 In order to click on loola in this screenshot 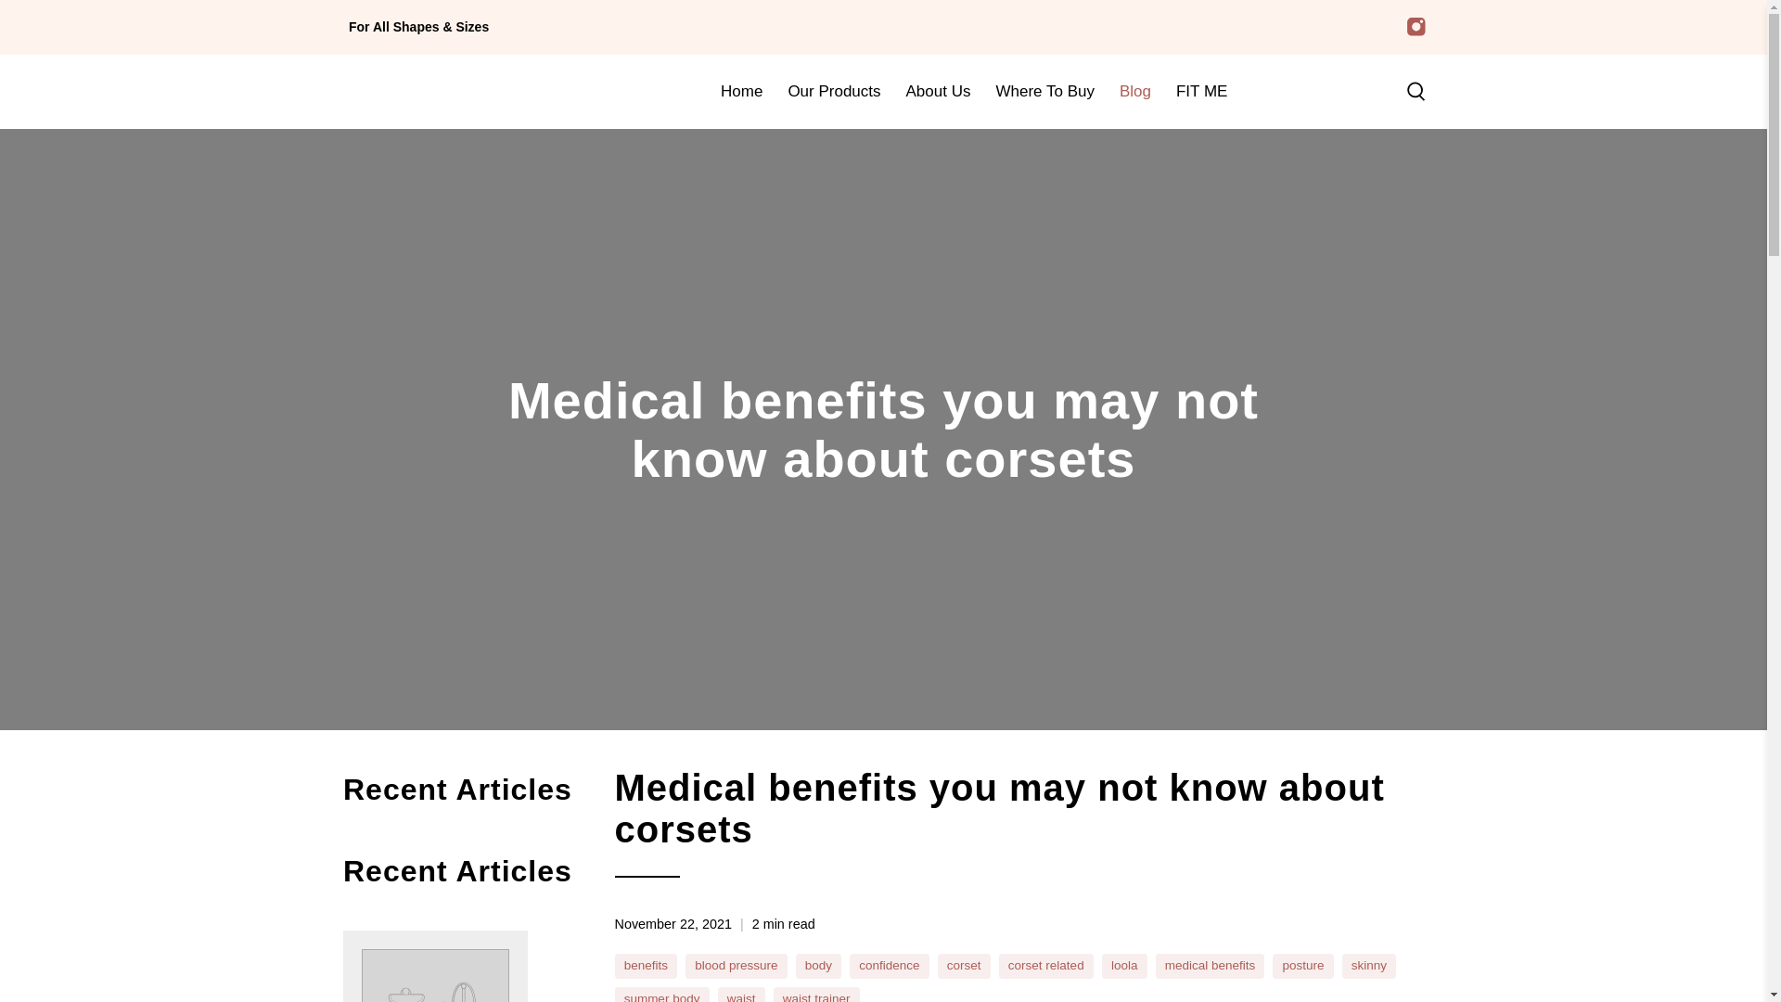, I will do `click(1124, 965)`.